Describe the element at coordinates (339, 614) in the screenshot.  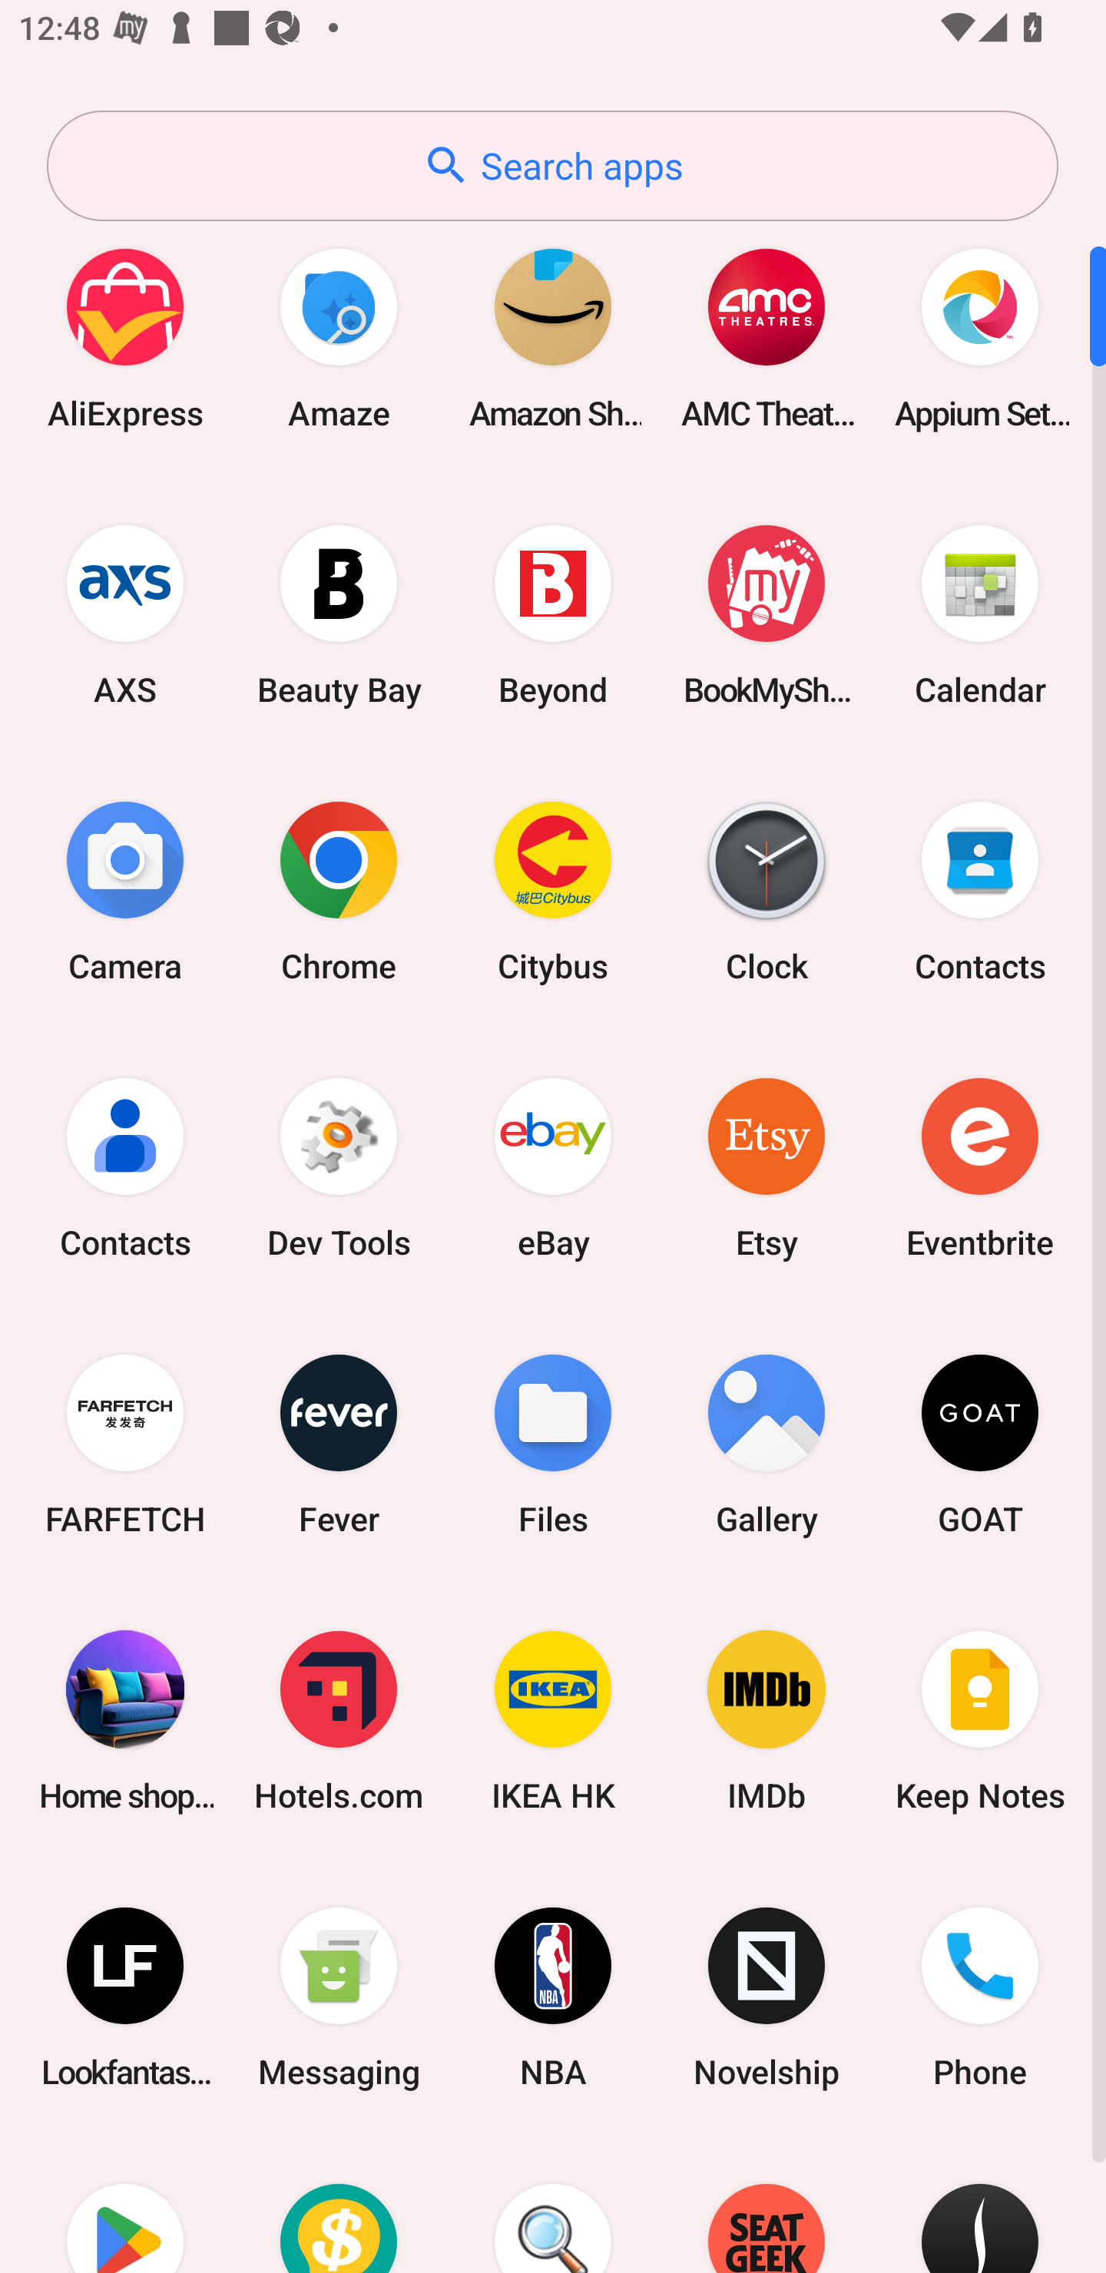
I see `Beauty Bay` at that location.